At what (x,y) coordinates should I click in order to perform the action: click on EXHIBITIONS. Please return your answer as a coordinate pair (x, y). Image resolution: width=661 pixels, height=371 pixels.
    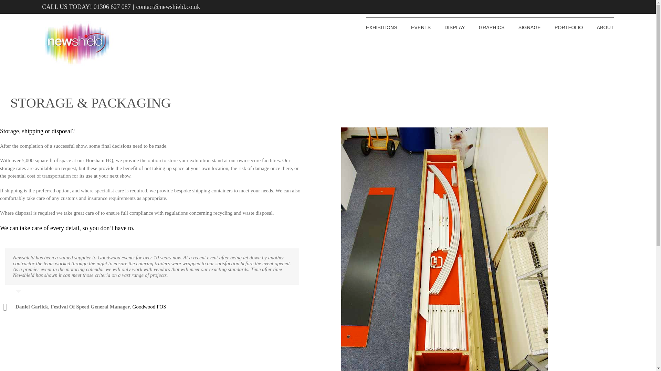
    Looking at the image, I should click on (381, 27).